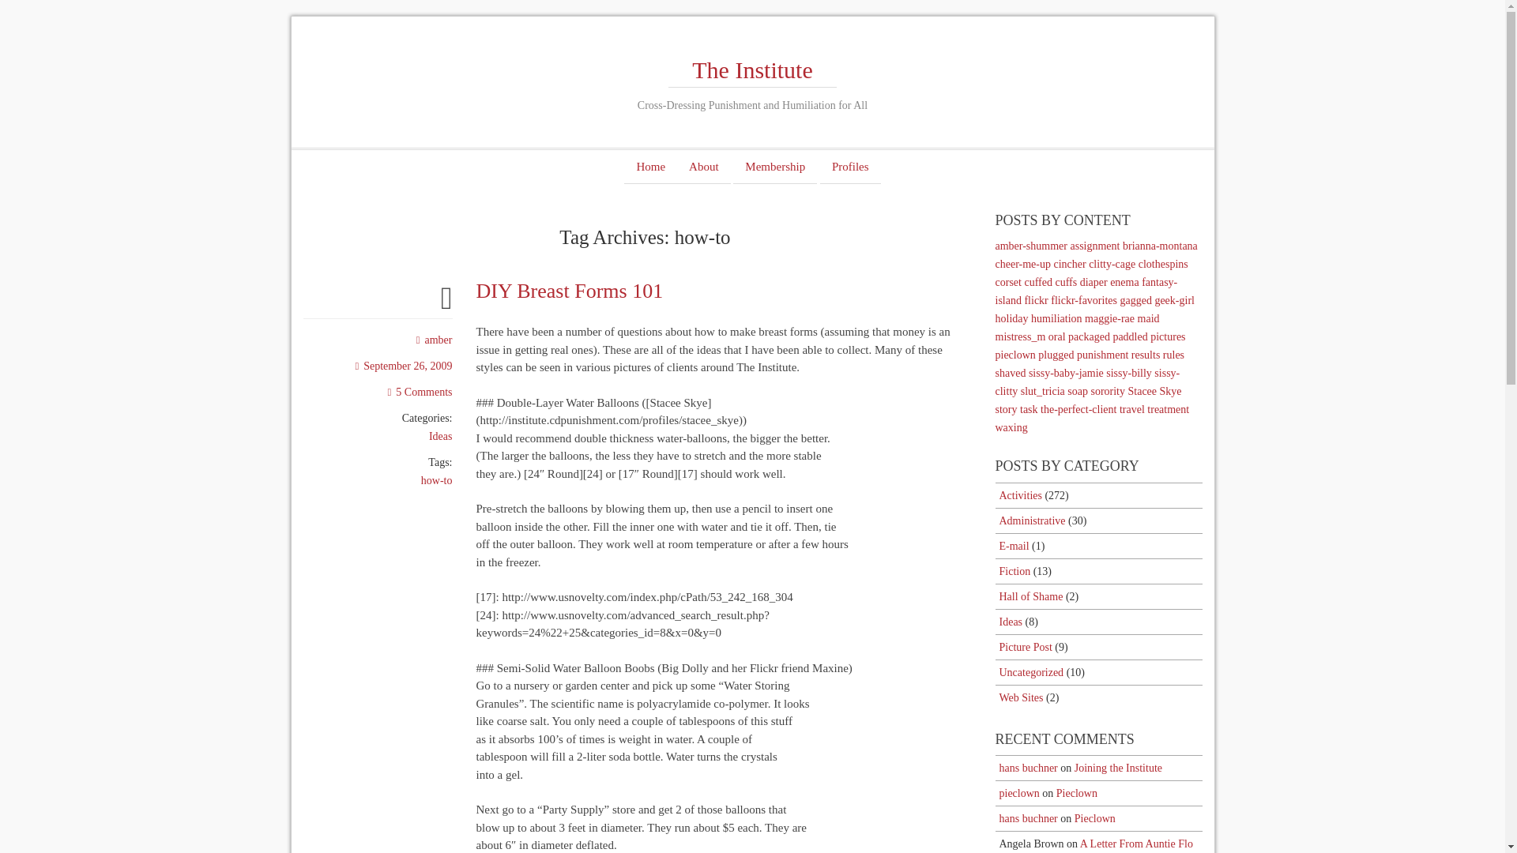 The image size is (1517, 853). What do you see at coordinates (1124, 282) in the screenshot?
I see `enema` at bounding box center [1124, 282].